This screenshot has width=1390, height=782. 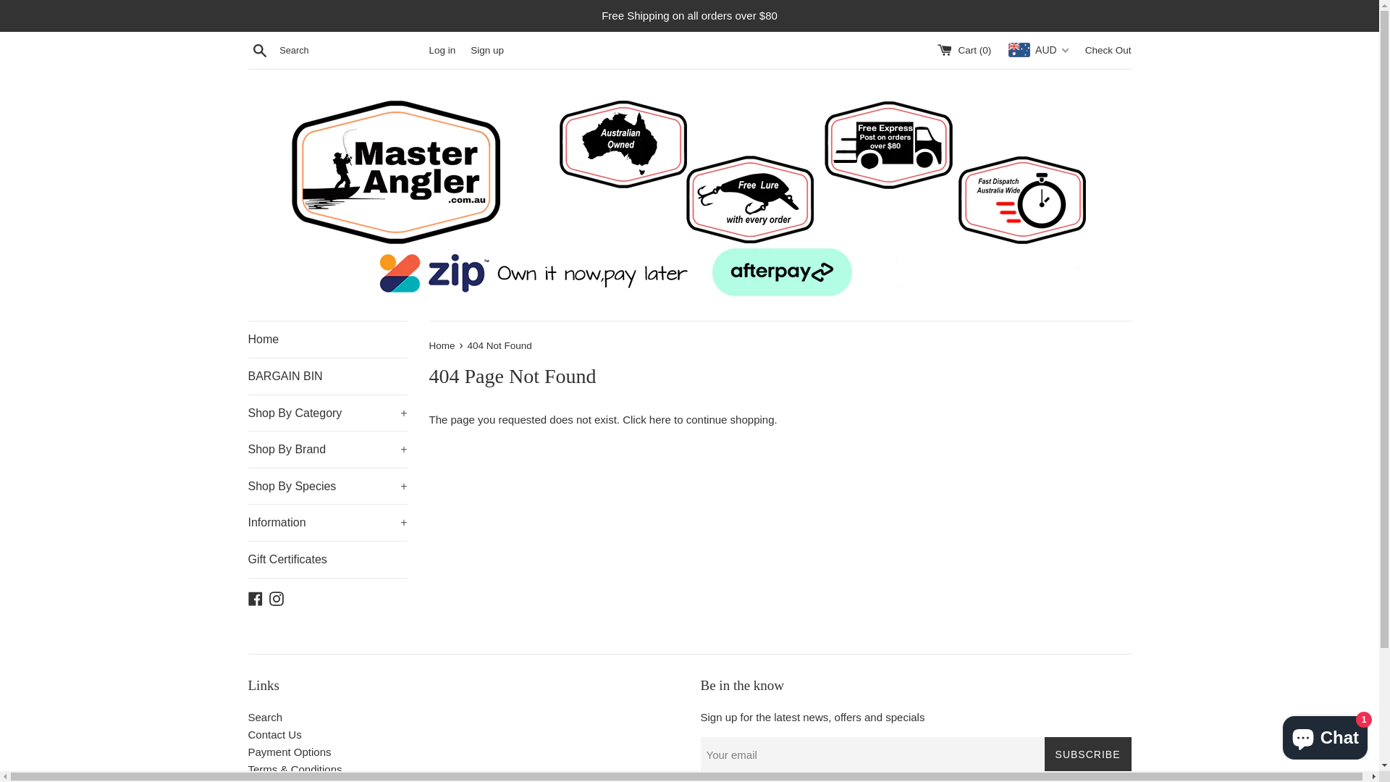 What do you see at coordinates (327, 340) in the screenshot?
I see `Home` at bounding box center [327, 340].